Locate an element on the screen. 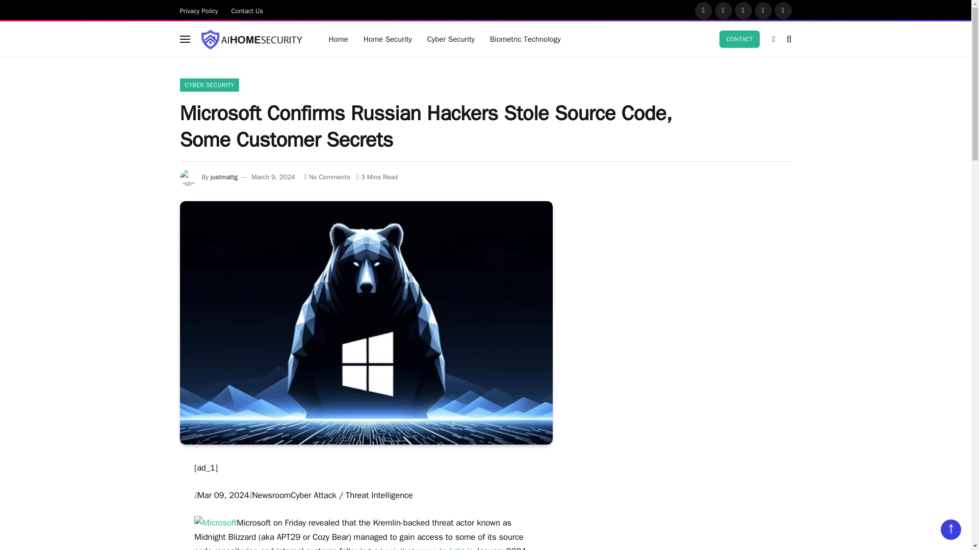  Facebook is located at coordinates (704, 10).